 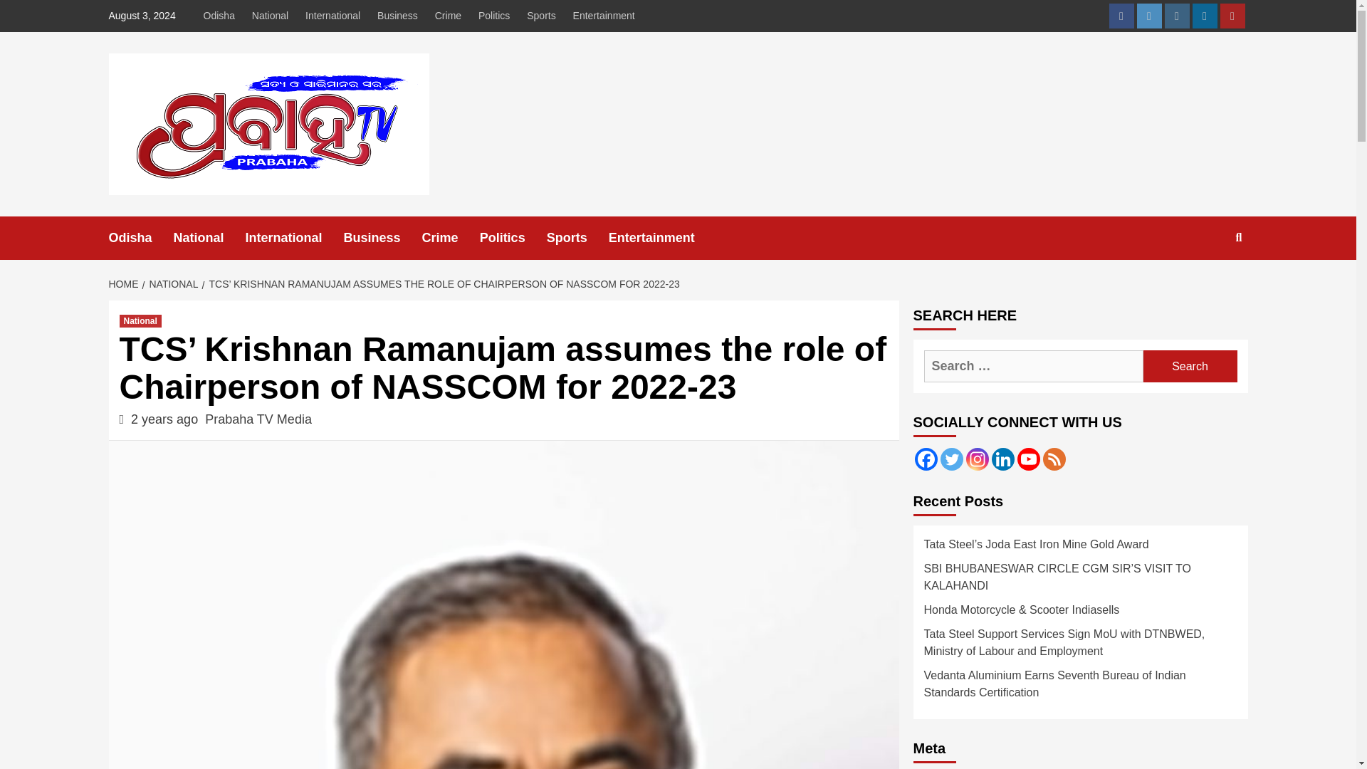 I want to click on National, so click(x=269, y=16).